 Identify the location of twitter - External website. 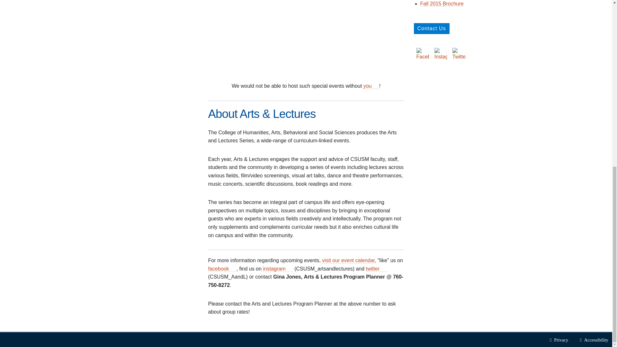
(377, 269).